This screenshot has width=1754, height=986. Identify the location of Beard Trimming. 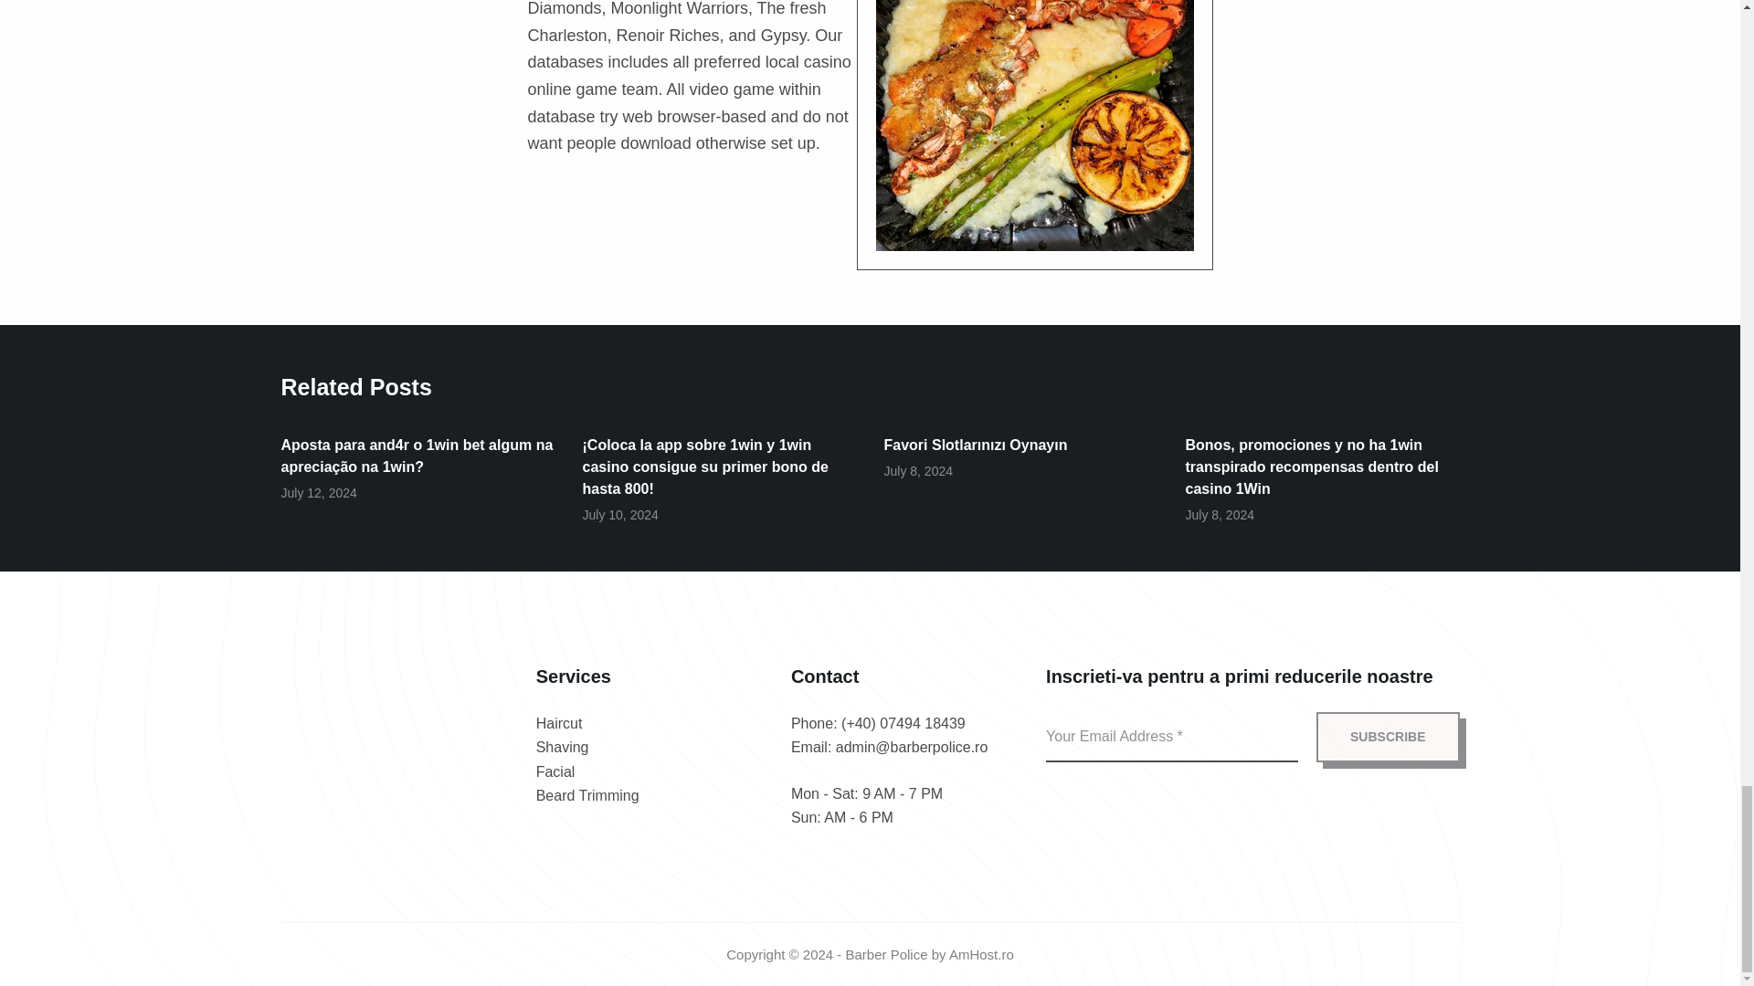
(588, 795).